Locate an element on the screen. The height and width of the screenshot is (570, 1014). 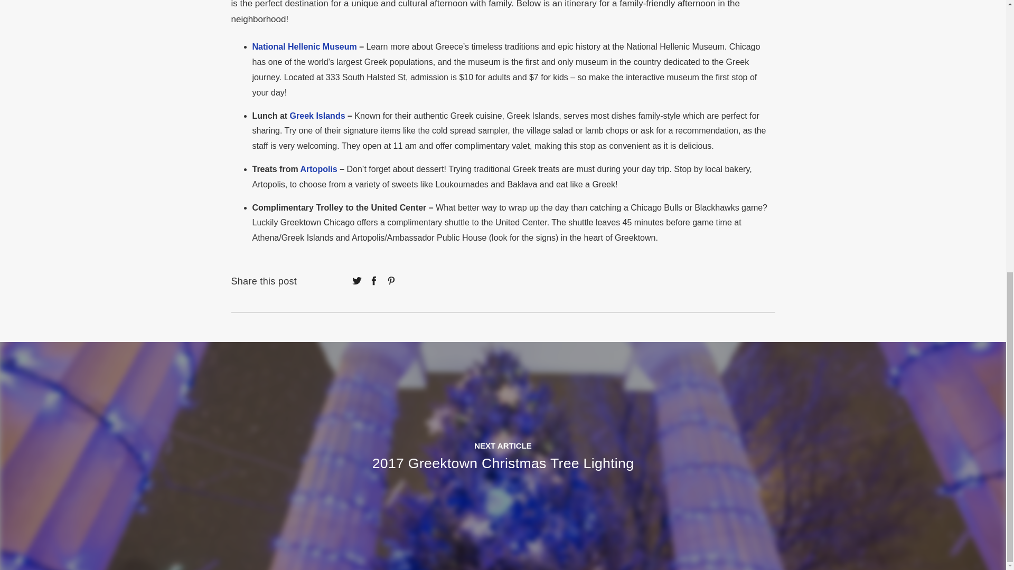
Greek Islands is located at coordinates (318, 115).